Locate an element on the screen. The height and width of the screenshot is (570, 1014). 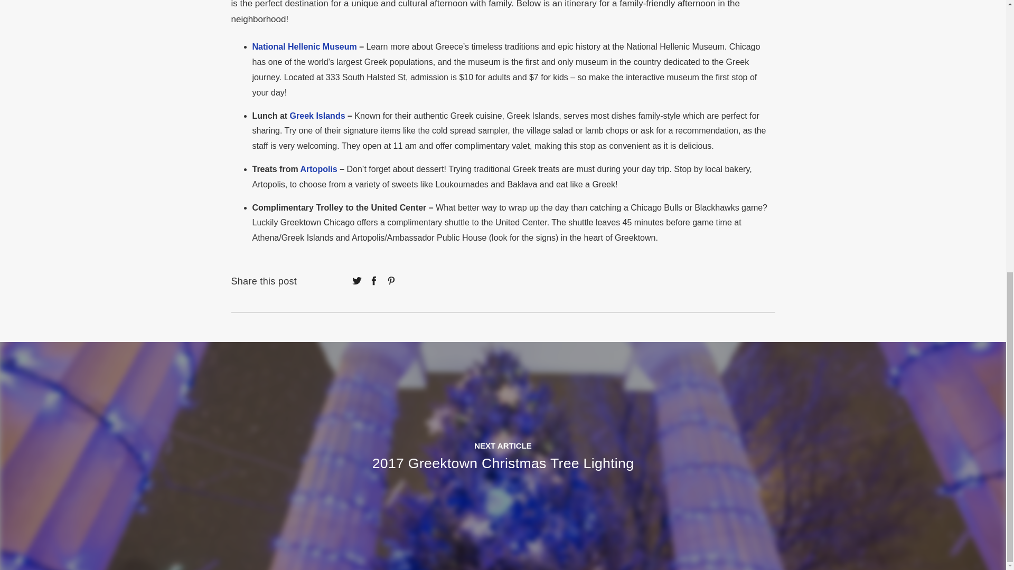
Greek Islands is located at coordinates (318, 115).